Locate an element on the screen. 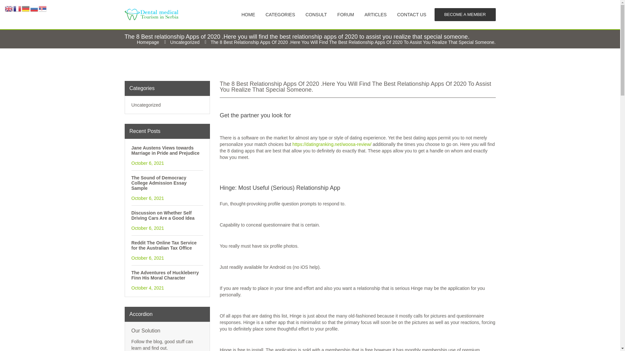 Image resolution: width=625 pixels, height=351 pixels. BECOME A MEMBER is located at coordinates (465, 14).